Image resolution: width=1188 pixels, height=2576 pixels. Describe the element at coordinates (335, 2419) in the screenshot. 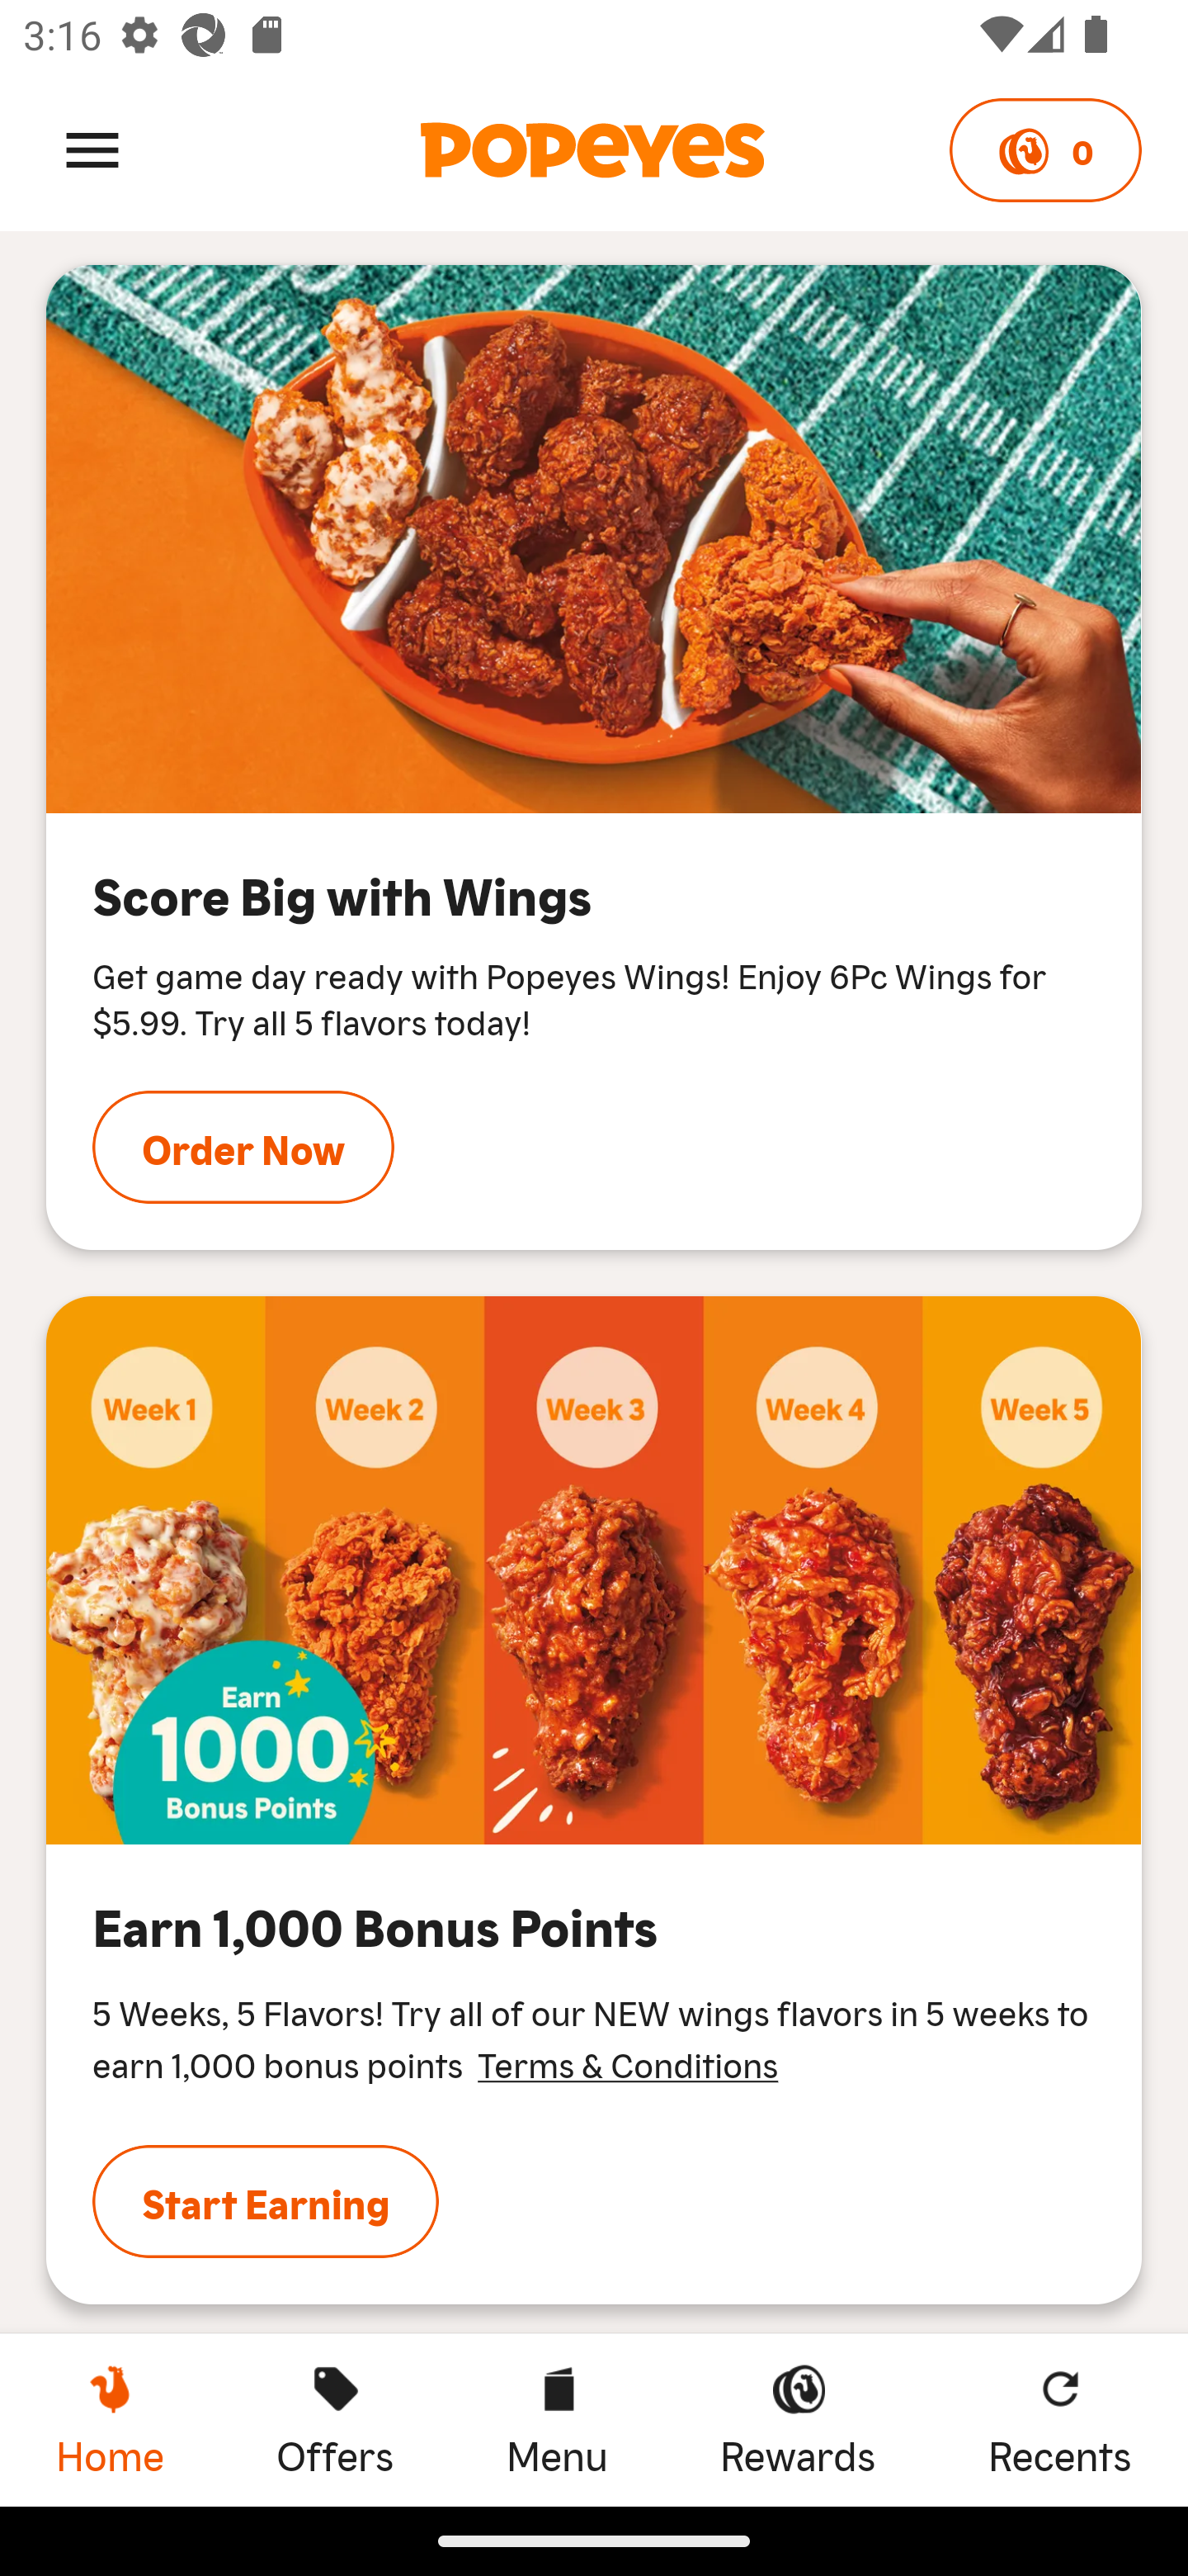

I see `Offers Offers Offers` at that location.